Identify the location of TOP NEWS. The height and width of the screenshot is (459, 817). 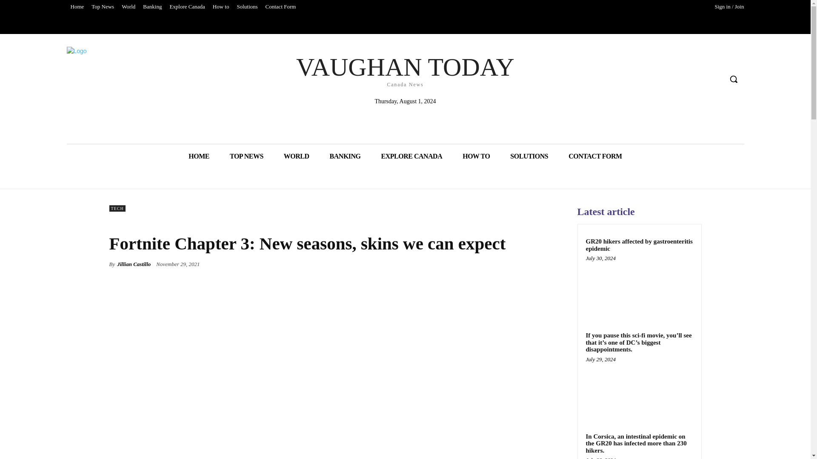
(221, 7).